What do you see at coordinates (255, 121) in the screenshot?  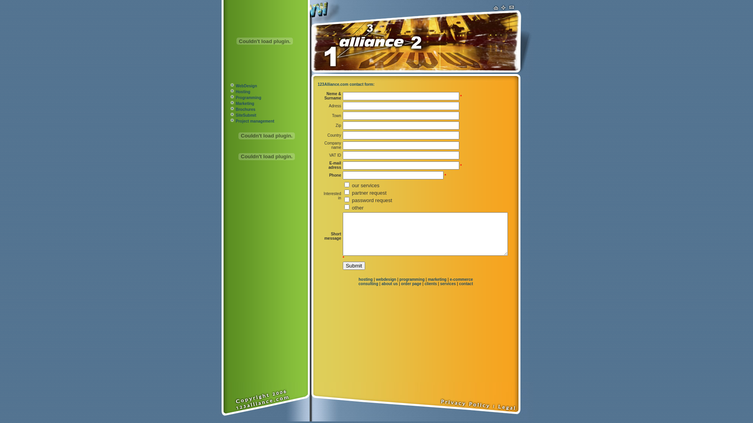 I see `Project management` at bounding box center [255, 121].